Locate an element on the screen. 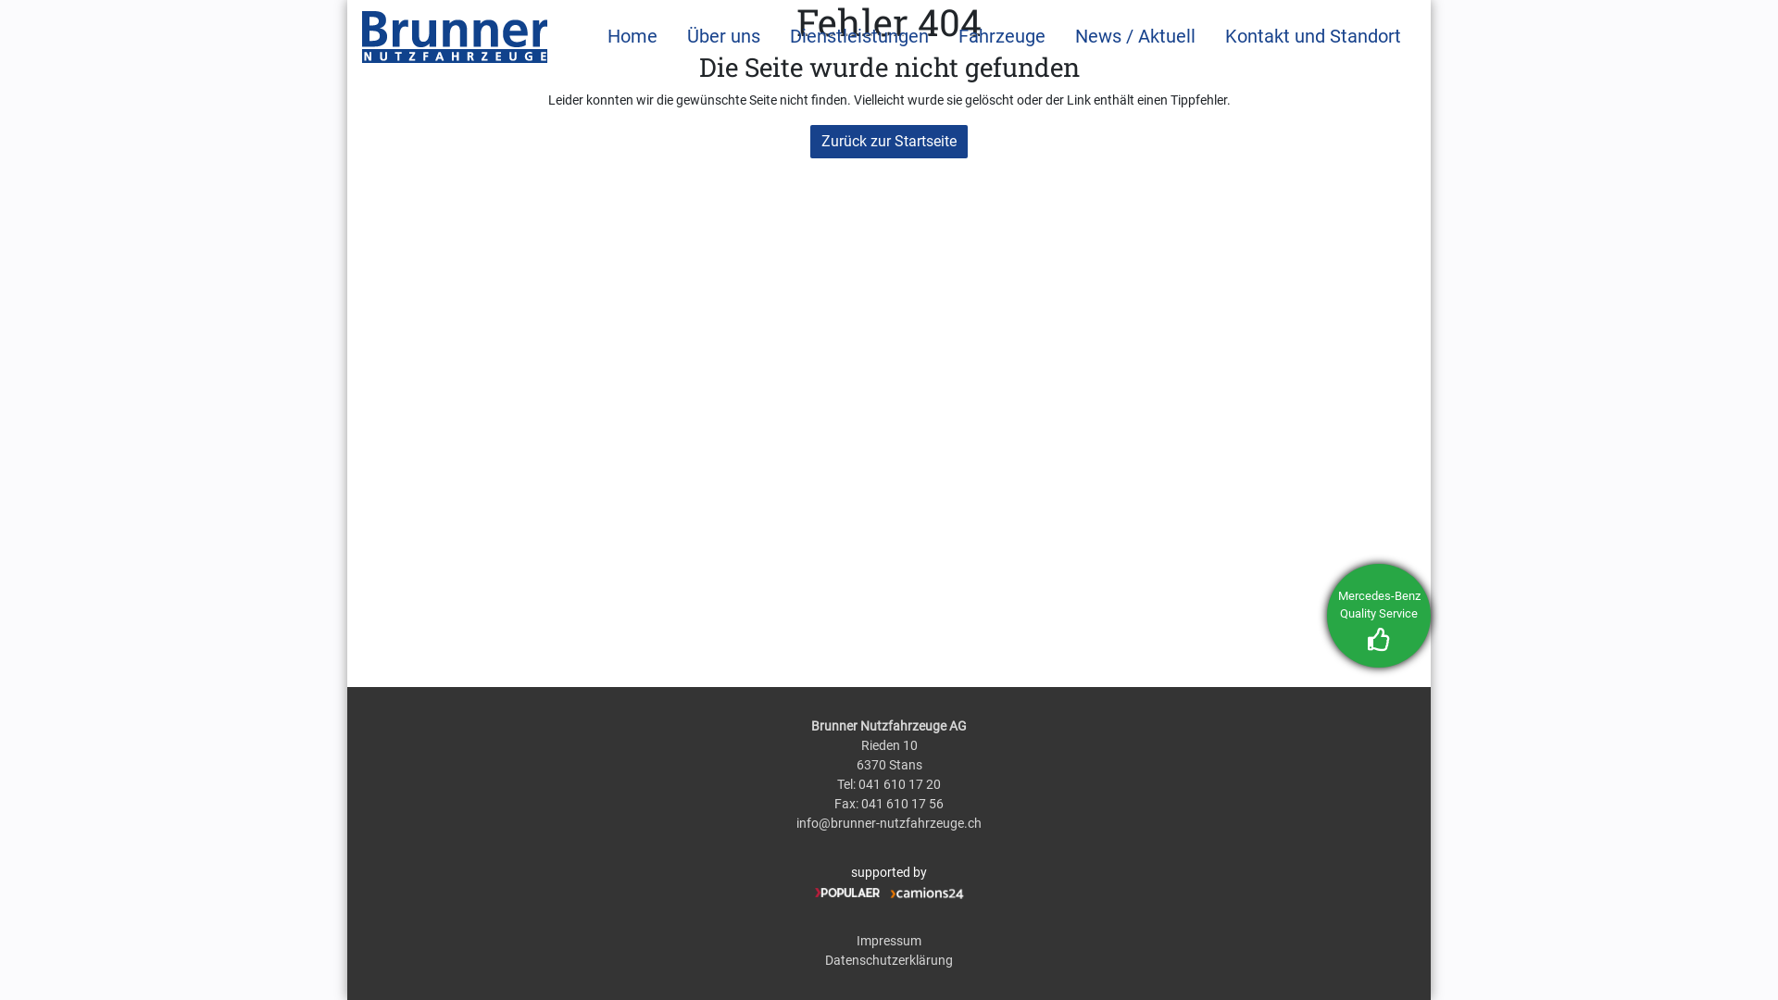  info@brunner-nutzfahrzeuge.ch is located at coordinates (889, 823).